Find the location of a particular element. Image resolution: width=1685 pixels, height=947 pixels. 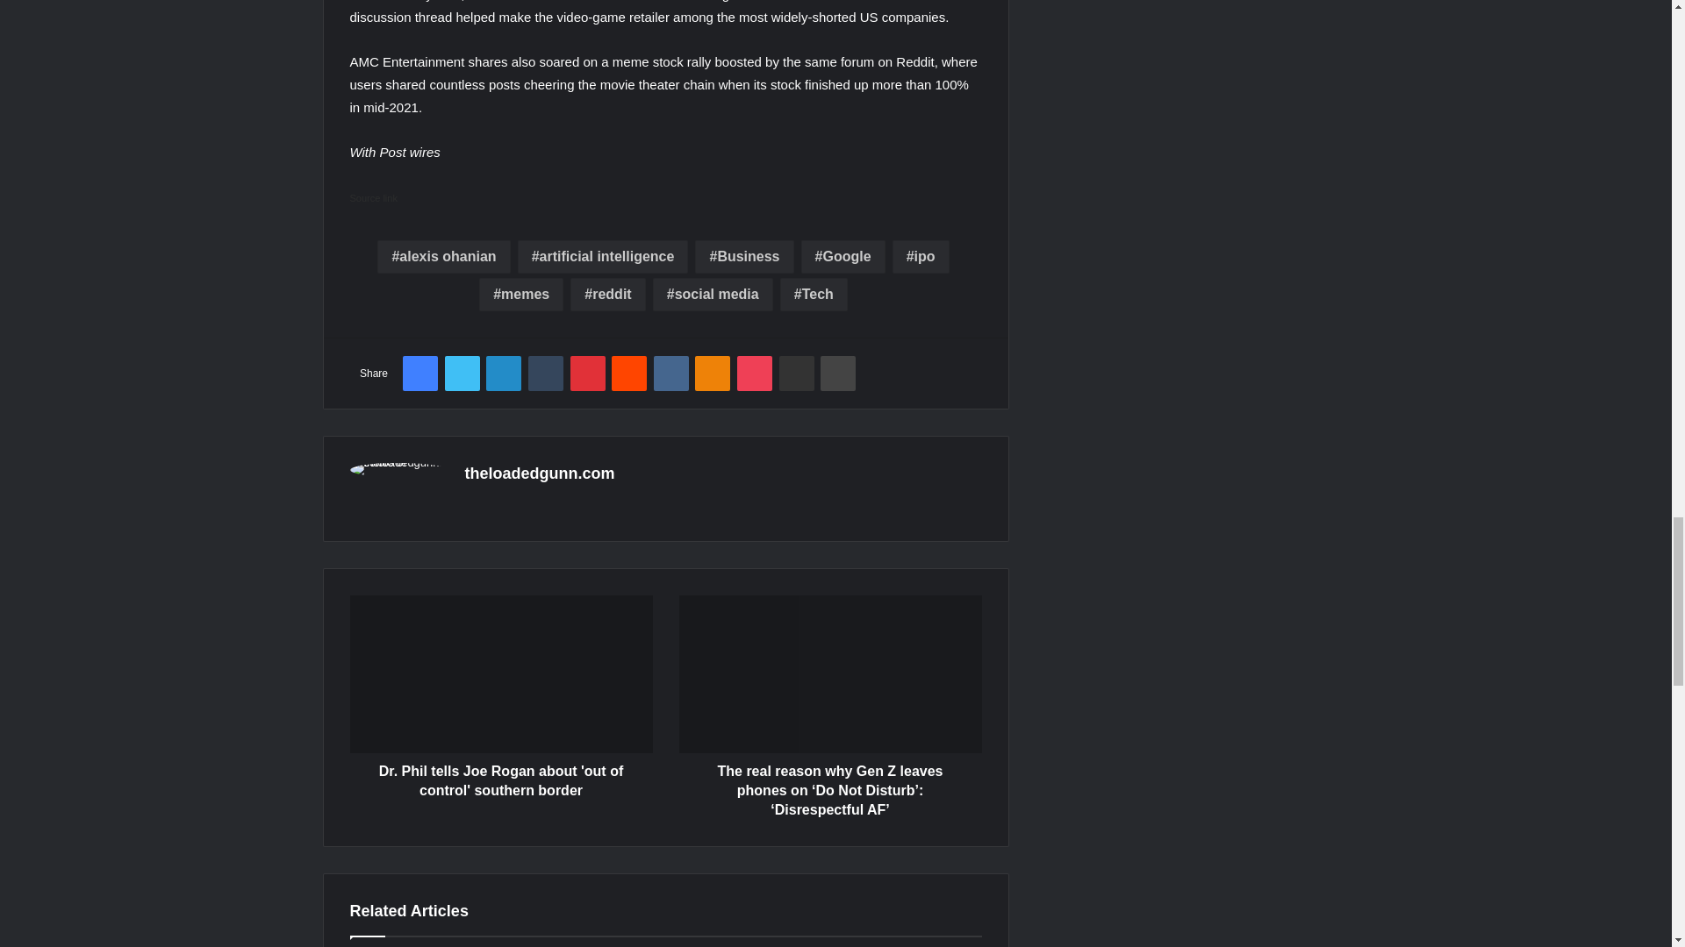

ipo is located at coordinates (921, 257).